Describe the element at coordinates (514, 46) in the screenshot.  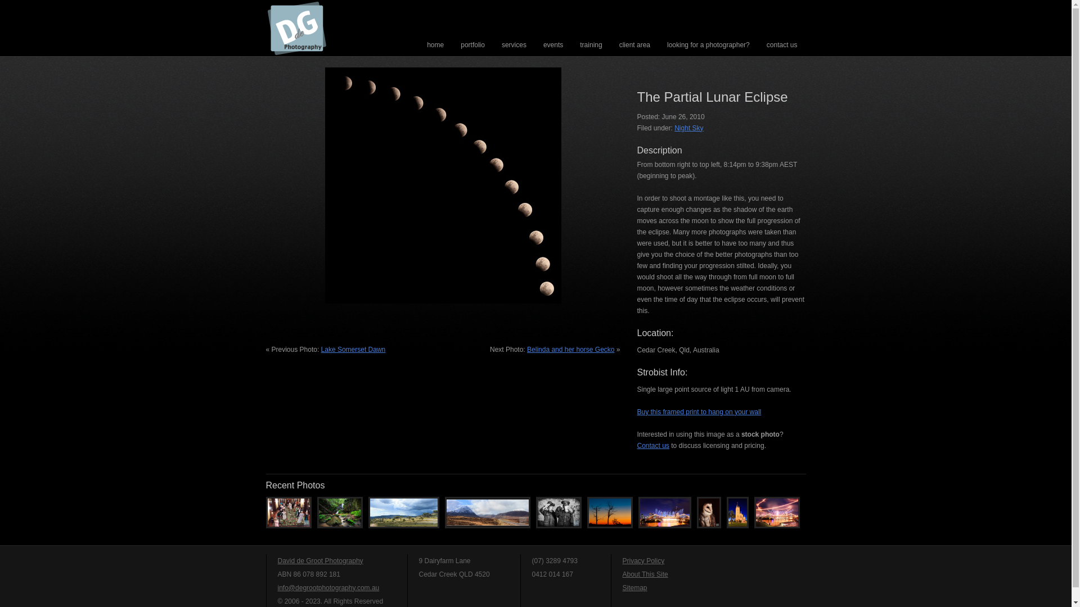
I see `services` at that location.